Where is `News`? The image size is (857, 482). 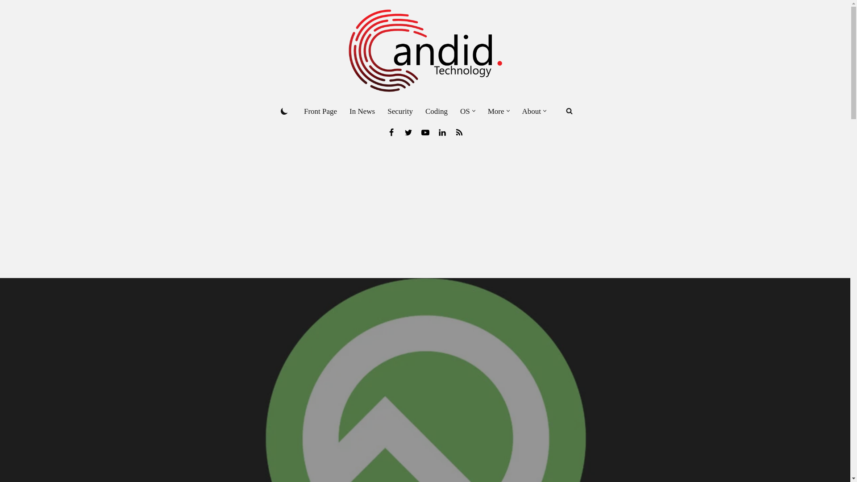
News is located at coordinates (459, 132).